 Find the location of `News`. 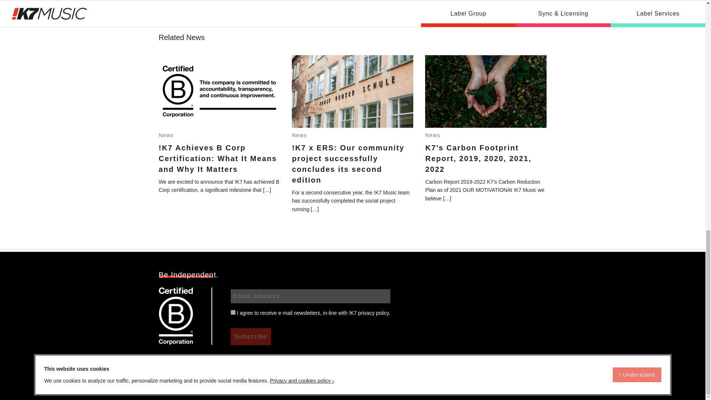

News is located at coordinates (166, 135).